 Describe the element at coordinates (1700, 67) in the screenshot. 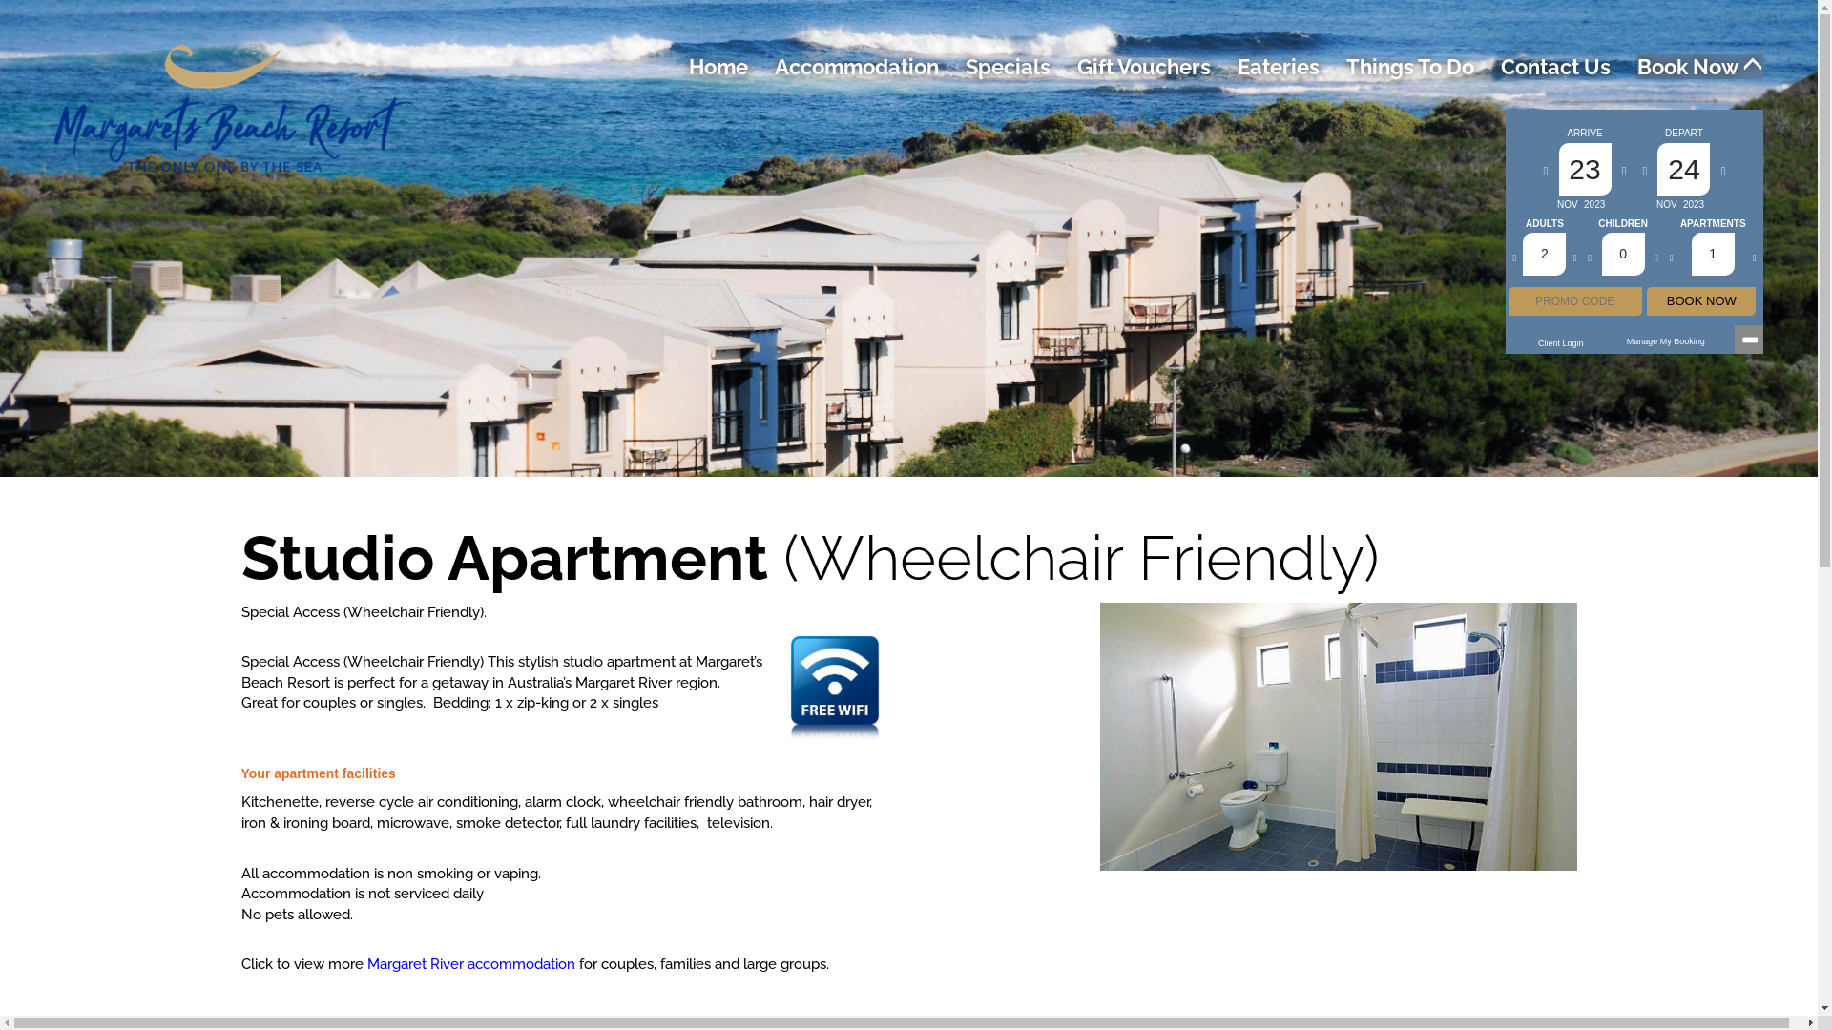

I see `Book Now` at that location.